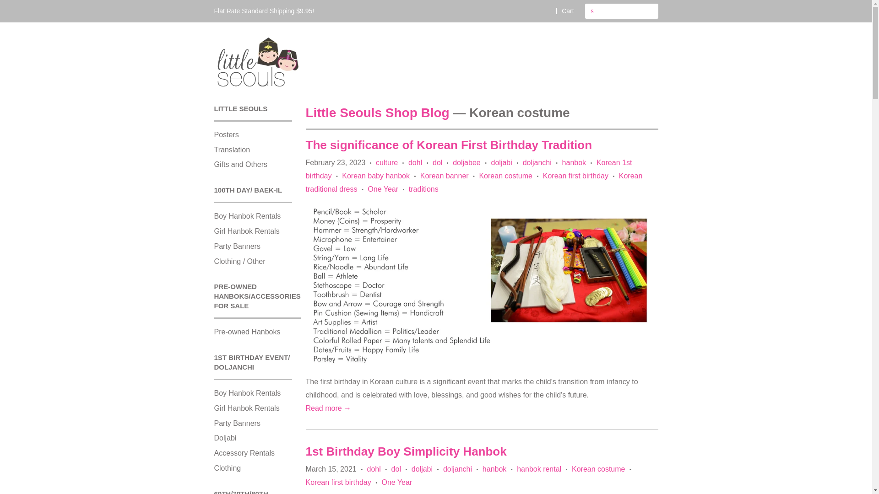 This screenshot has height=494, width=879. Describe the element at coordinates (247, 332) in the screenshot. I see `Pre-owned Hanboks` at that location.